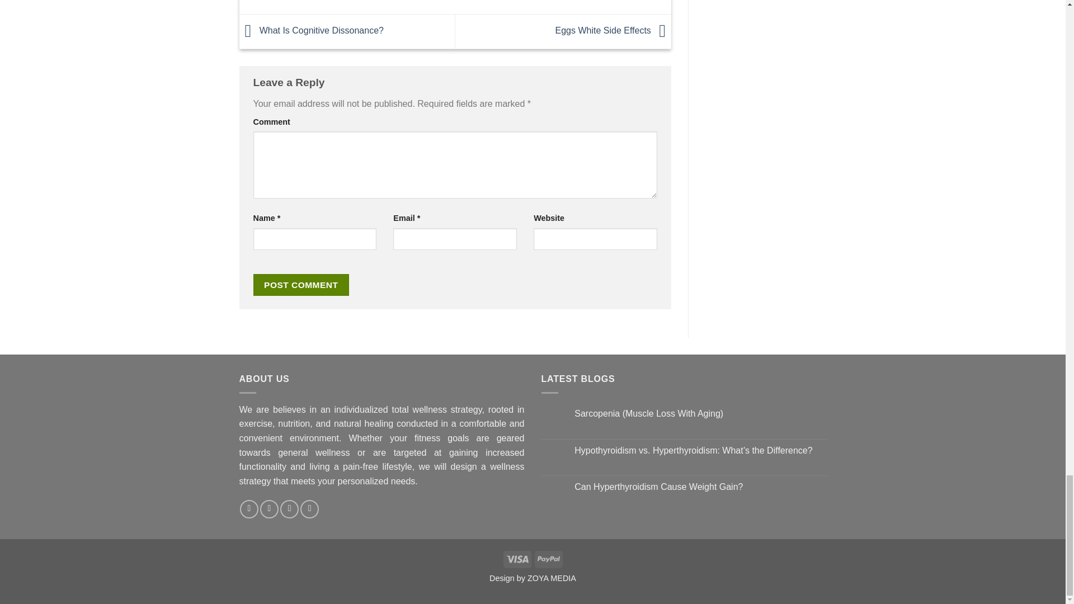 This screenshot has height=604, width=1074. I want to click on Post Comment, so click(301, 285).